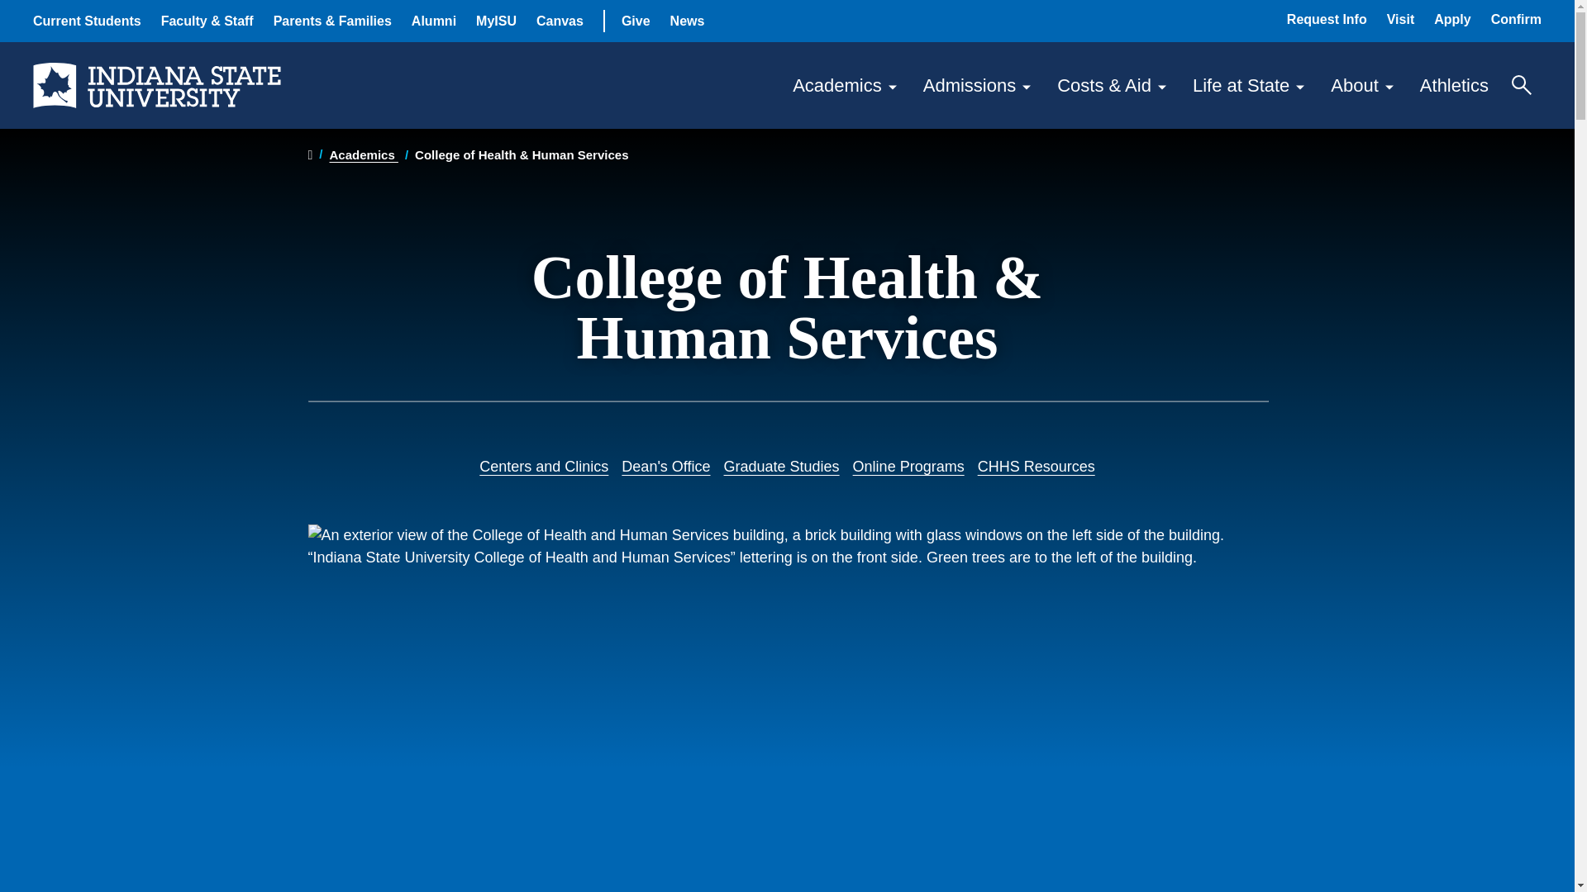 The width and height of the screenshot is (1587, 892). Describe the element at coordinates (1361, 84) in the screenshot. I see `About` at that location.